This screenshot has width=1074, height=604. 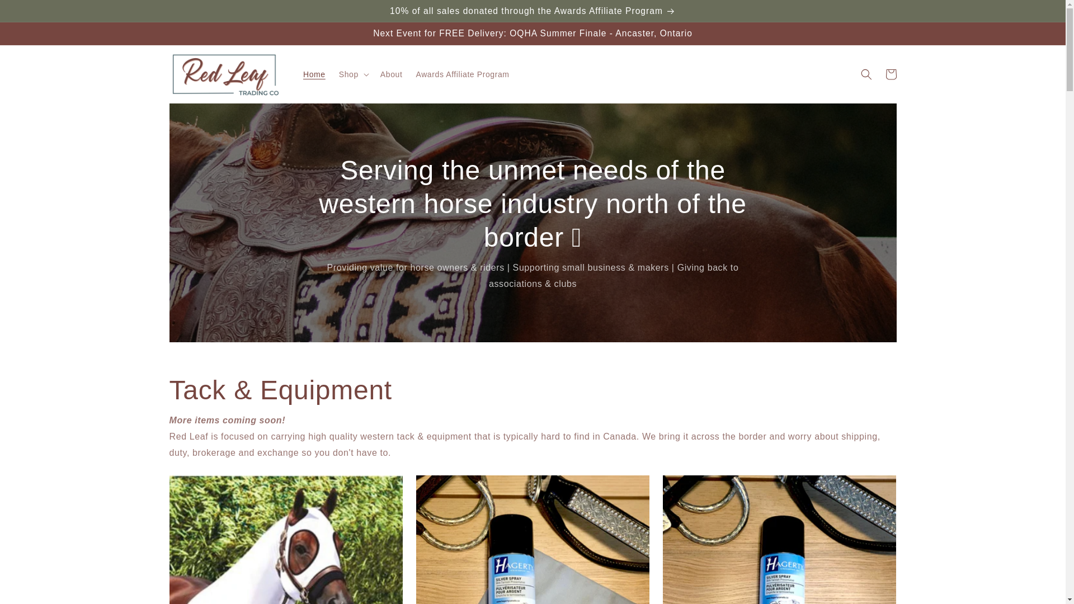 I want to click on Cart, so click(x=891, y=74).